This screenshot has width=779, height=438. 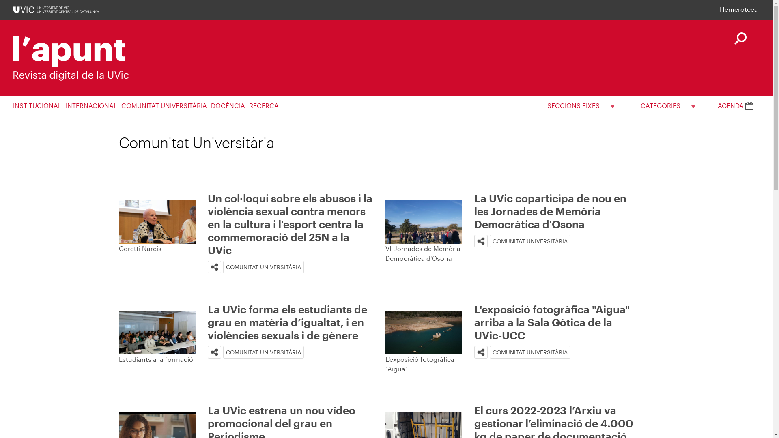 I want to click on Hemeroteca, so click(x=739, y=9).